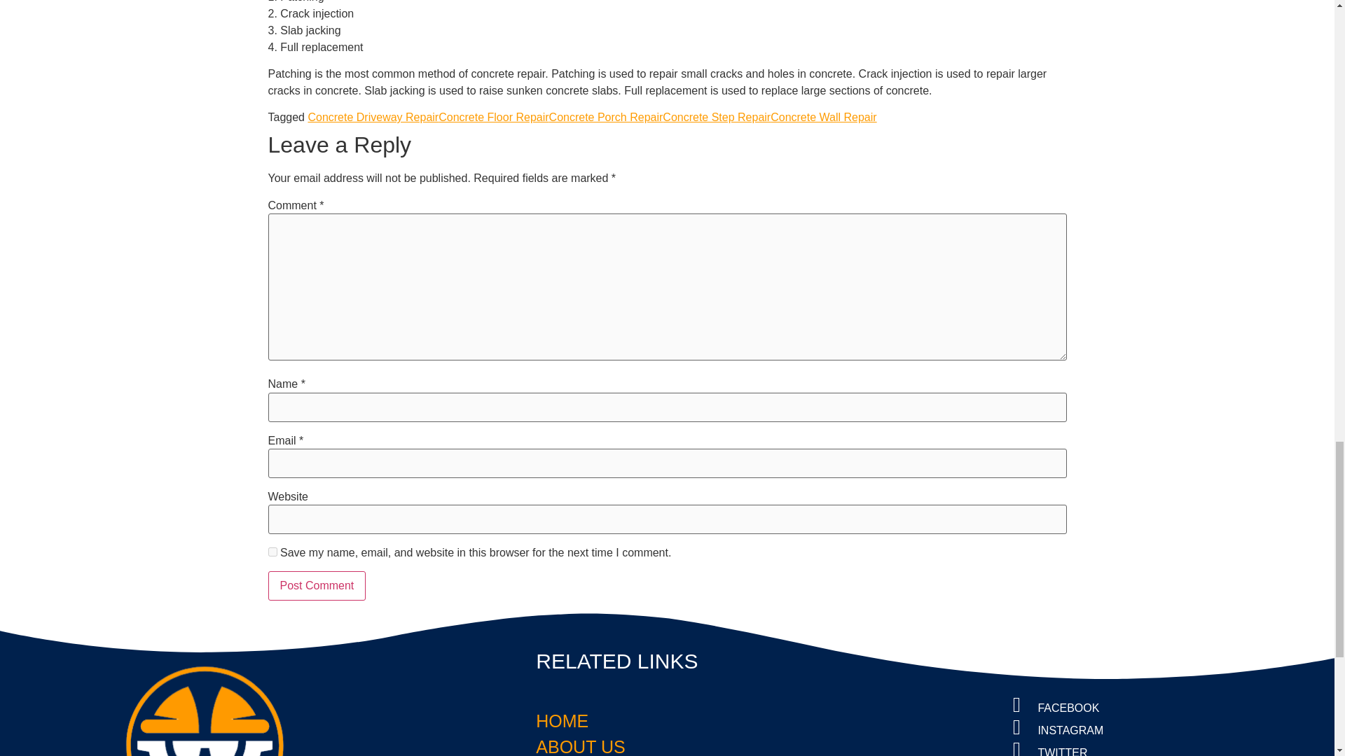 The image size is (1345, 756). What do you see at coordinates (493, 117) in the screenshot?
I see `Concrete Floor Repair` at bounding box center [493, 117].